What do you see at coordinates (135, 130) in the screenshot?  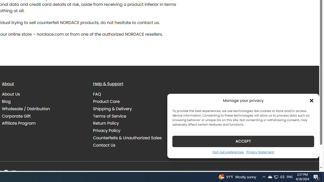 I see `Privacy Policy` at bounding box center [135, 130].